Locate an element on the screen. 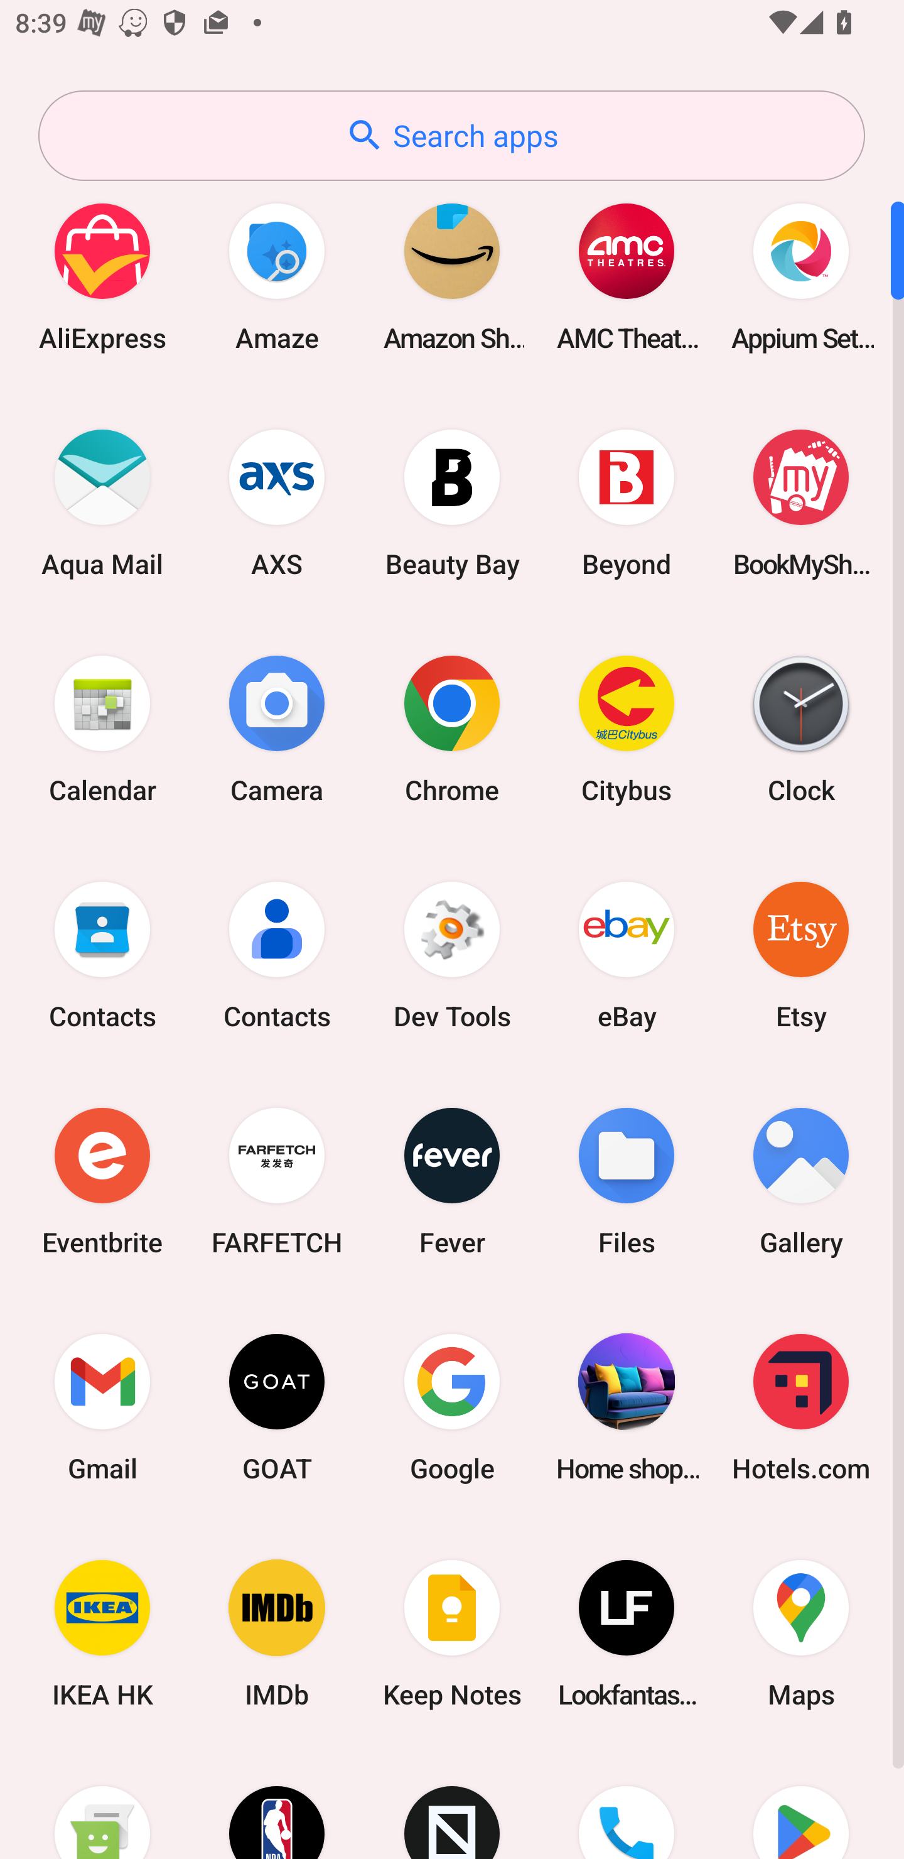 The width and height of the screenshot is (904, 1859). Contacts is located at coordinates (102, 955).